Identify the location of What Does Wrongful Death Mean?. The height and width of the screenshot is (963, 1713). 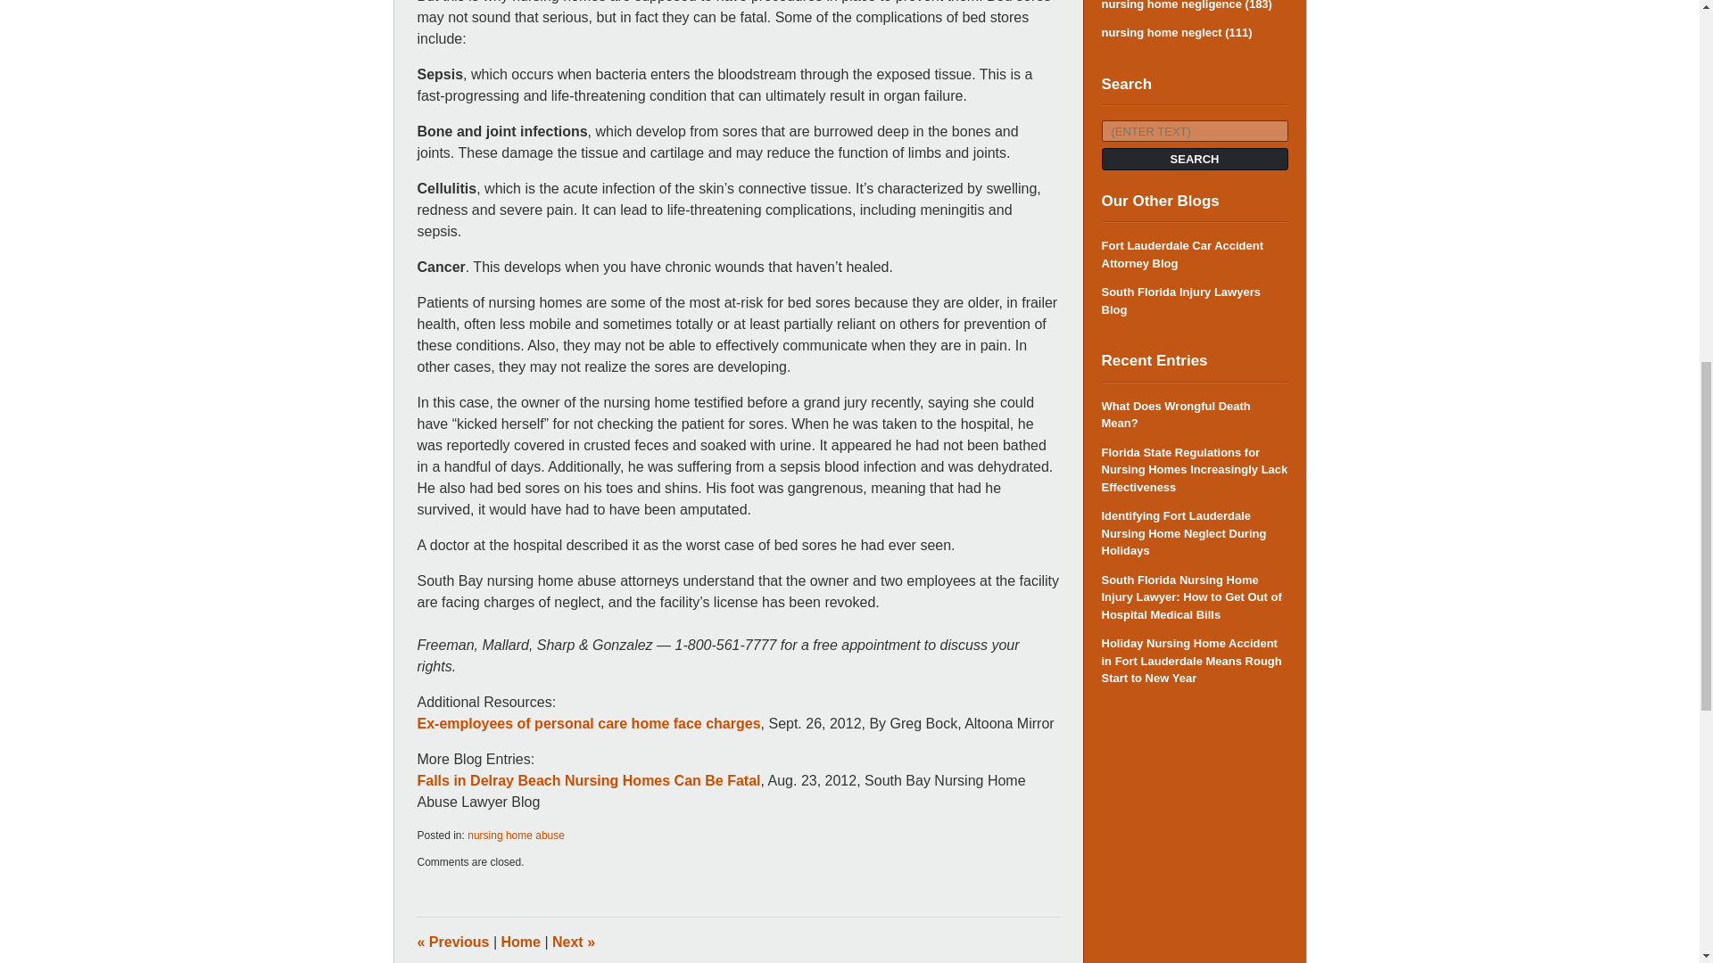
(1194, 415).